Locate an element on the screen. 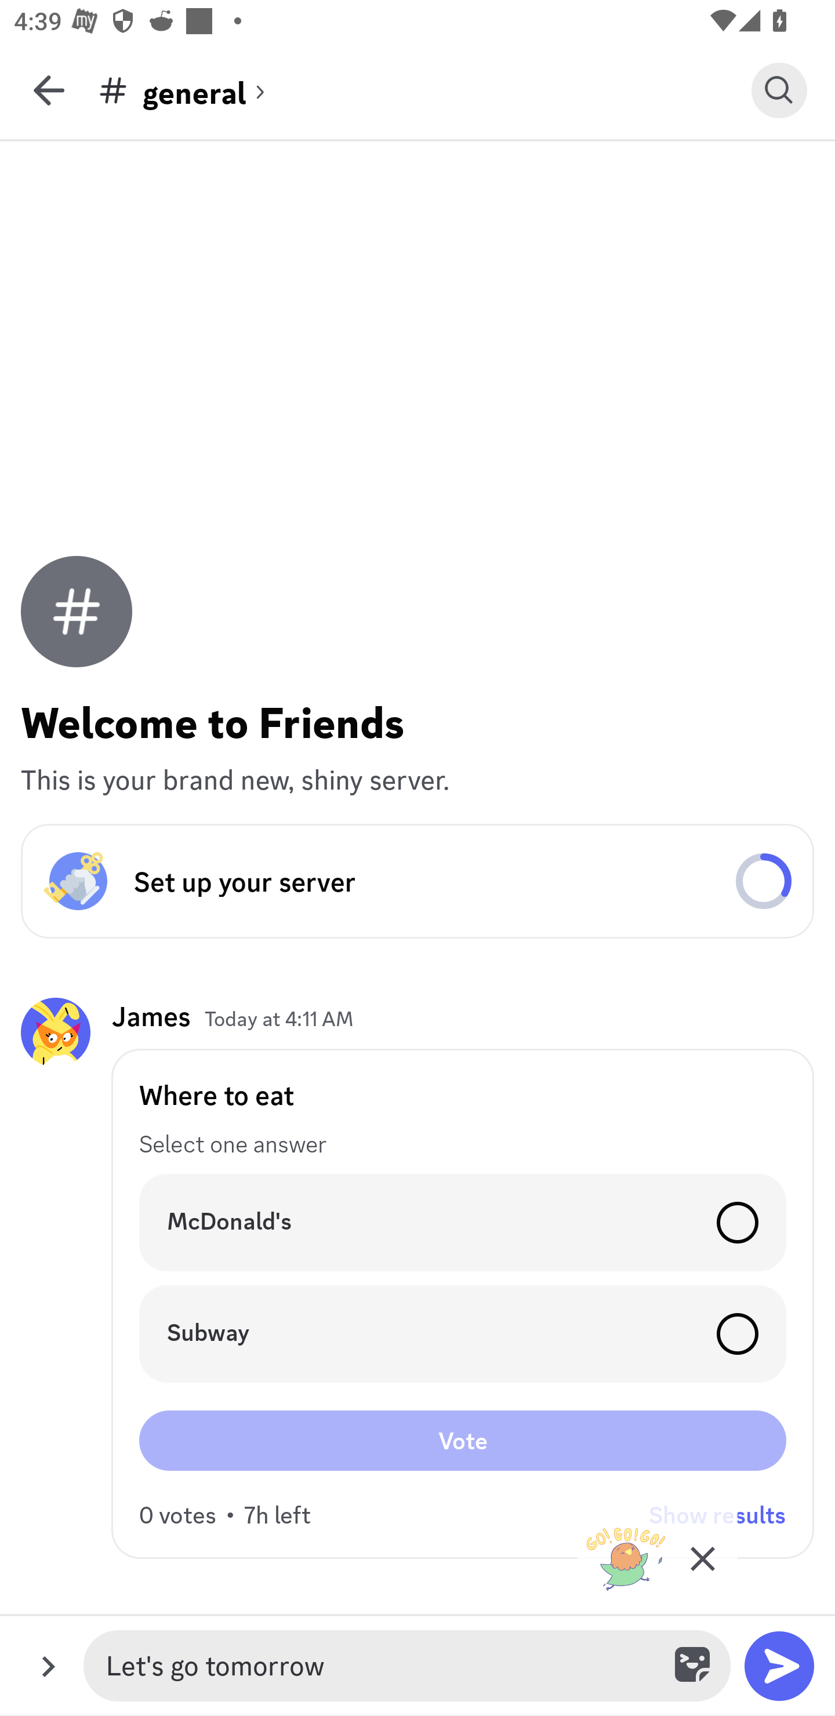  Show results is located at coordinates (717, 1514).